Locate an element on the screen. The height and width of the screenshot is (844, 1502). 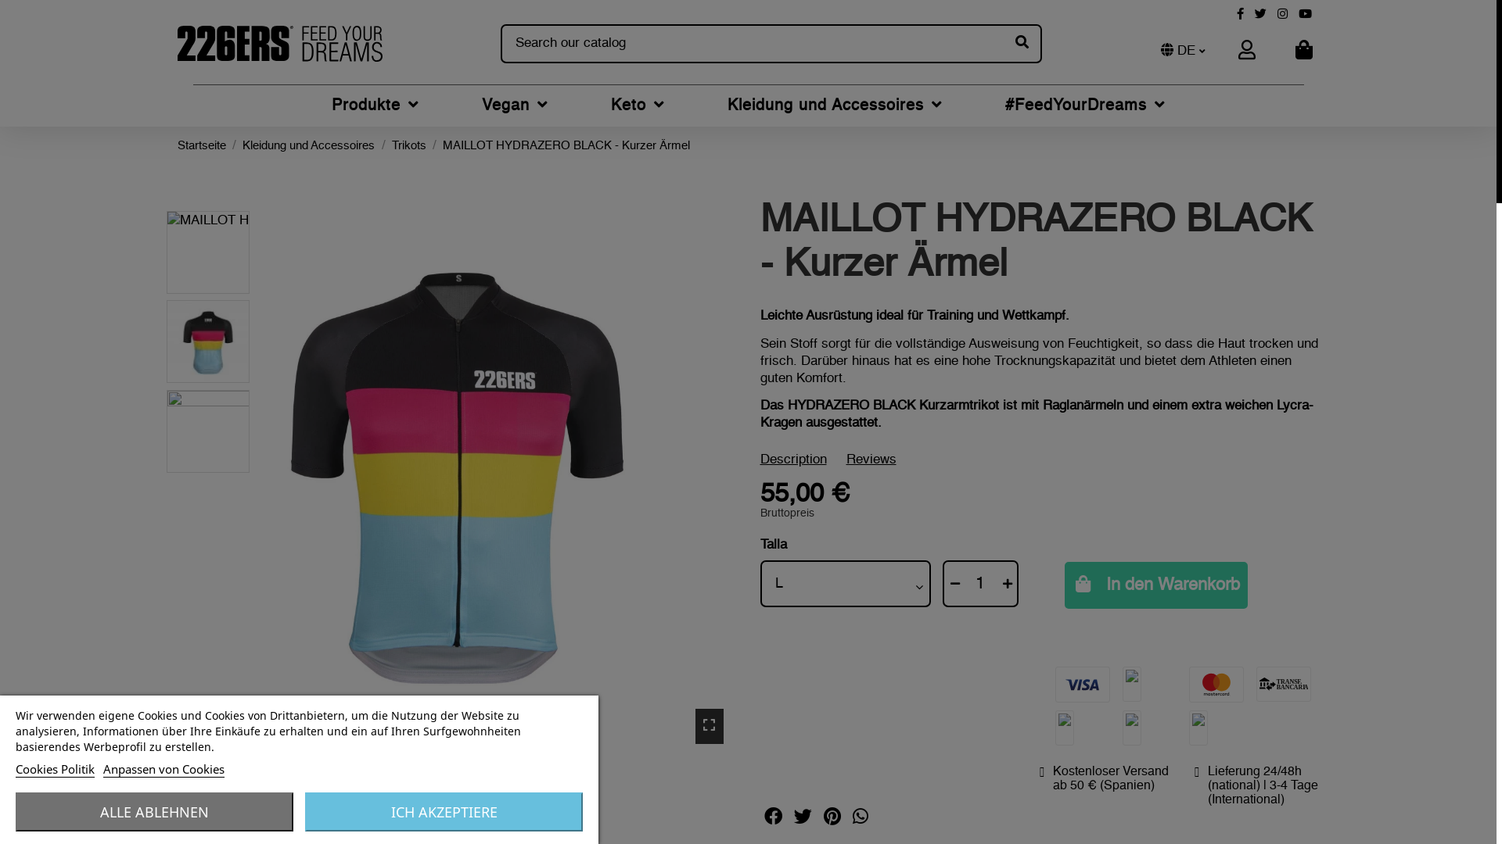
Tweet is located at coordinates (803, 819).